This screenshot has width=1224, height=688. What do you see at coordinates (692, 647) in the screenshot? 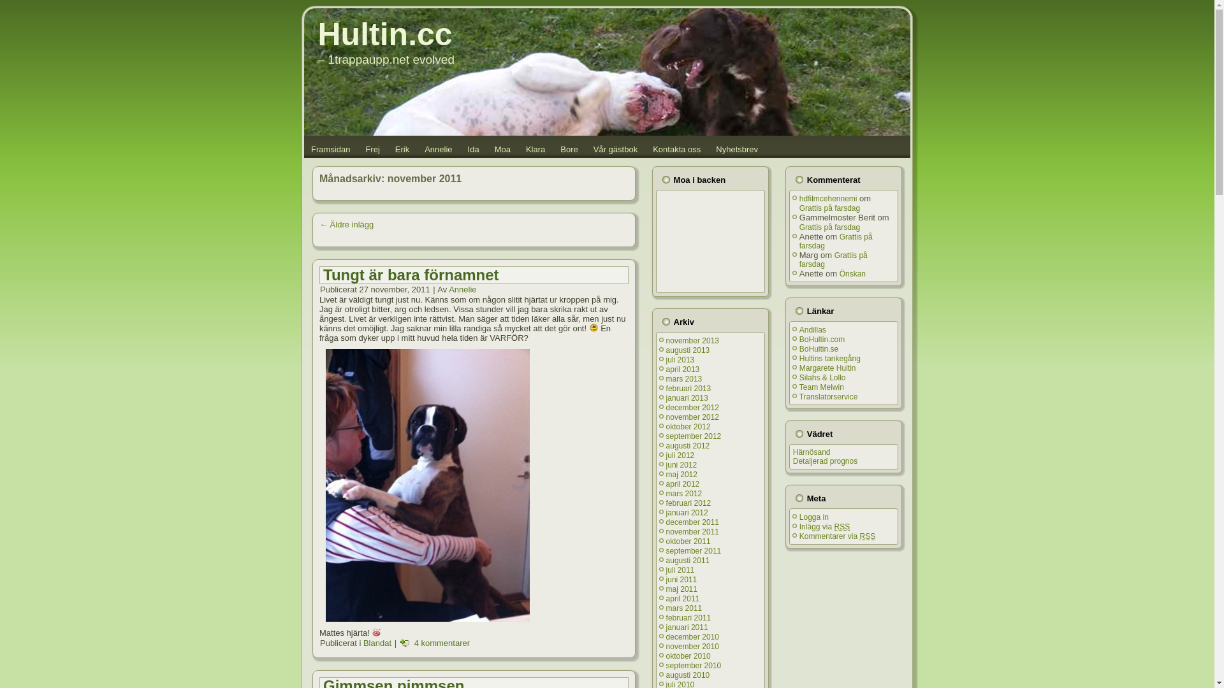
I see `november 2010` at bounding box center [692, 647].